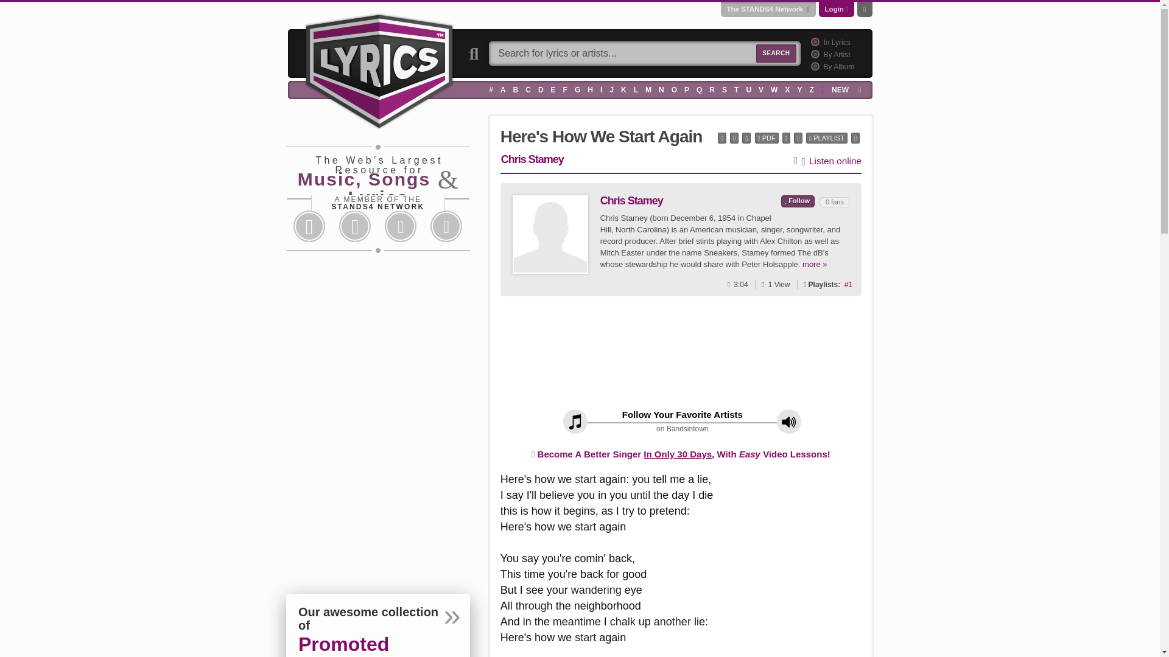  Describe the element at coordinates (550, 234) in the screenshot. I see `Chris Stamey` at that location.